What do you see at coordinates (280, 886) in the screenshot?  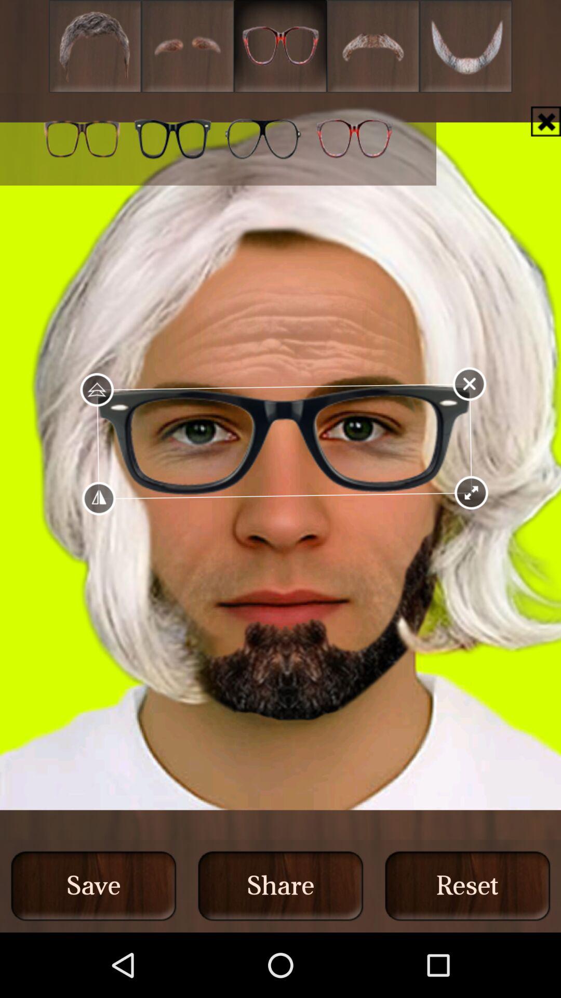 I see `click on the middle button at the bottom of the page` at bounding box center [280, 886].